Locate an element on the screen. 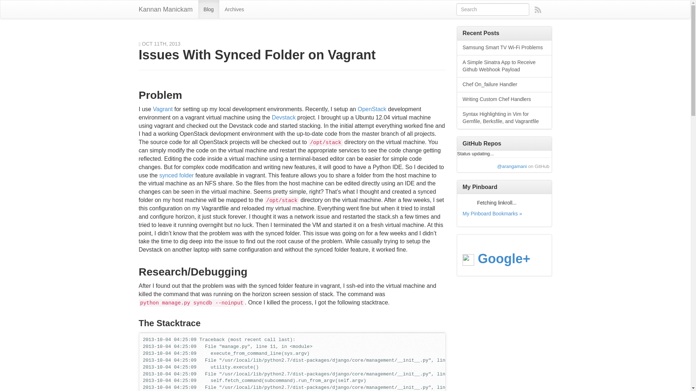 Image resolution: width=696 pixels, height=391 pixels. OpenStack is located at coordinates (372, 109).